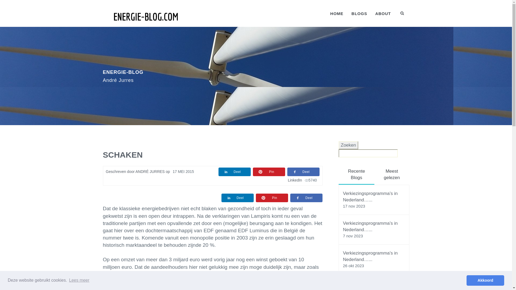 Image resolution: width=516 pixels, height=290 pixels. I want to click on BLOGS, so click(359, 13).